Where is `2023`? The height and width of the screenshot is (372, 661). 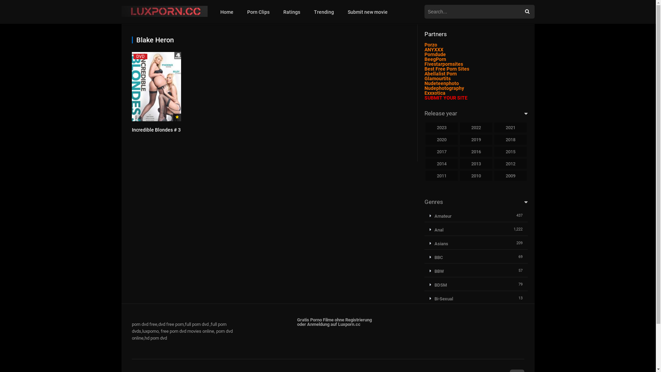 2023 is located at coordinates (442, 127).